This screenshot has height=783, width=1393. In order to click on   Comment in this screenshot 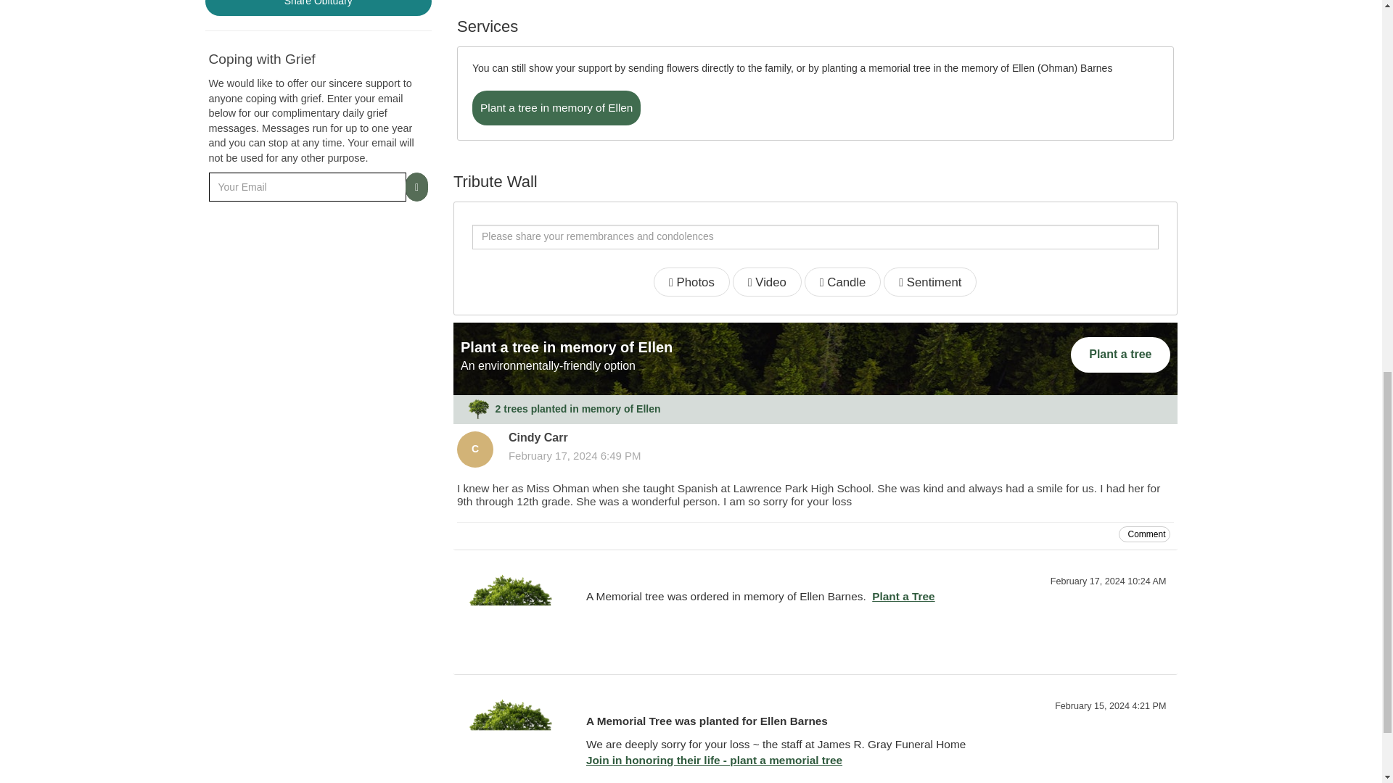, I will do `click(1143, 534)`.